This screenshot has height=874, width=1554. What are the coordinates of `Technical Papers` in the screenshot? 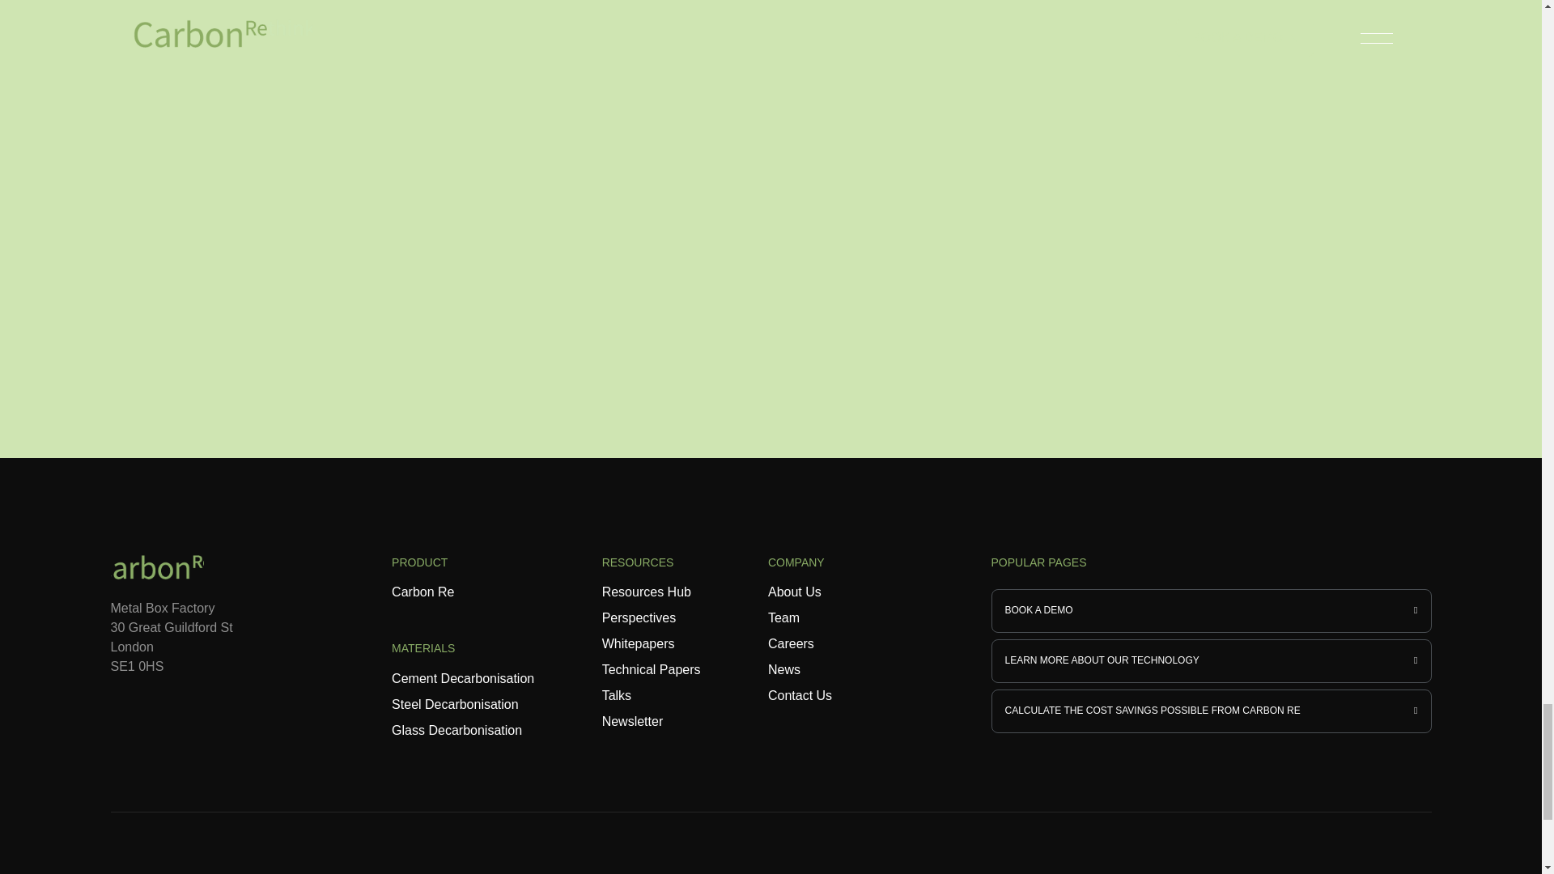 It's located at (651, 668).